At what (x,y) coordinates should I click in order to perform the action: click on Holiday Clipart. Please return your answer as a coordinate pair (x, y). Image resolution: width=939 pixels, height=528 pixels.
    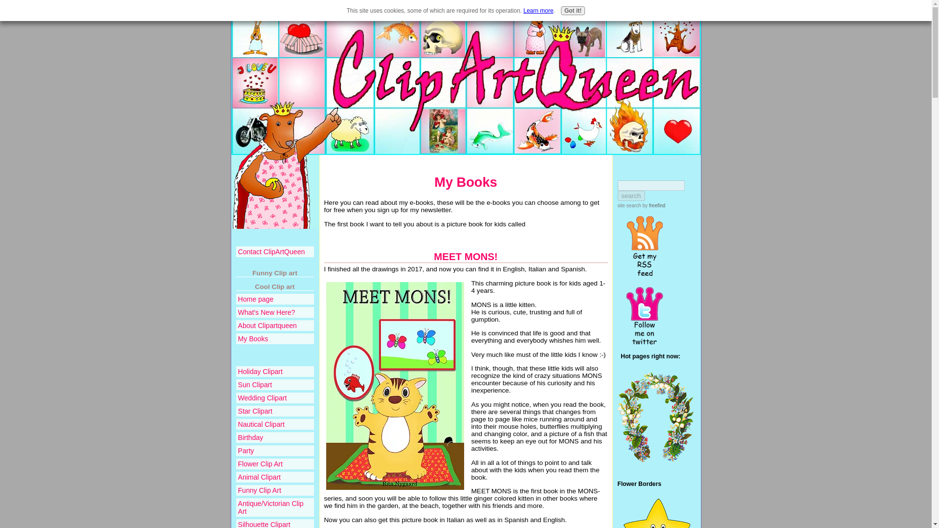
    Looking at the image, I should click on (274, 372).